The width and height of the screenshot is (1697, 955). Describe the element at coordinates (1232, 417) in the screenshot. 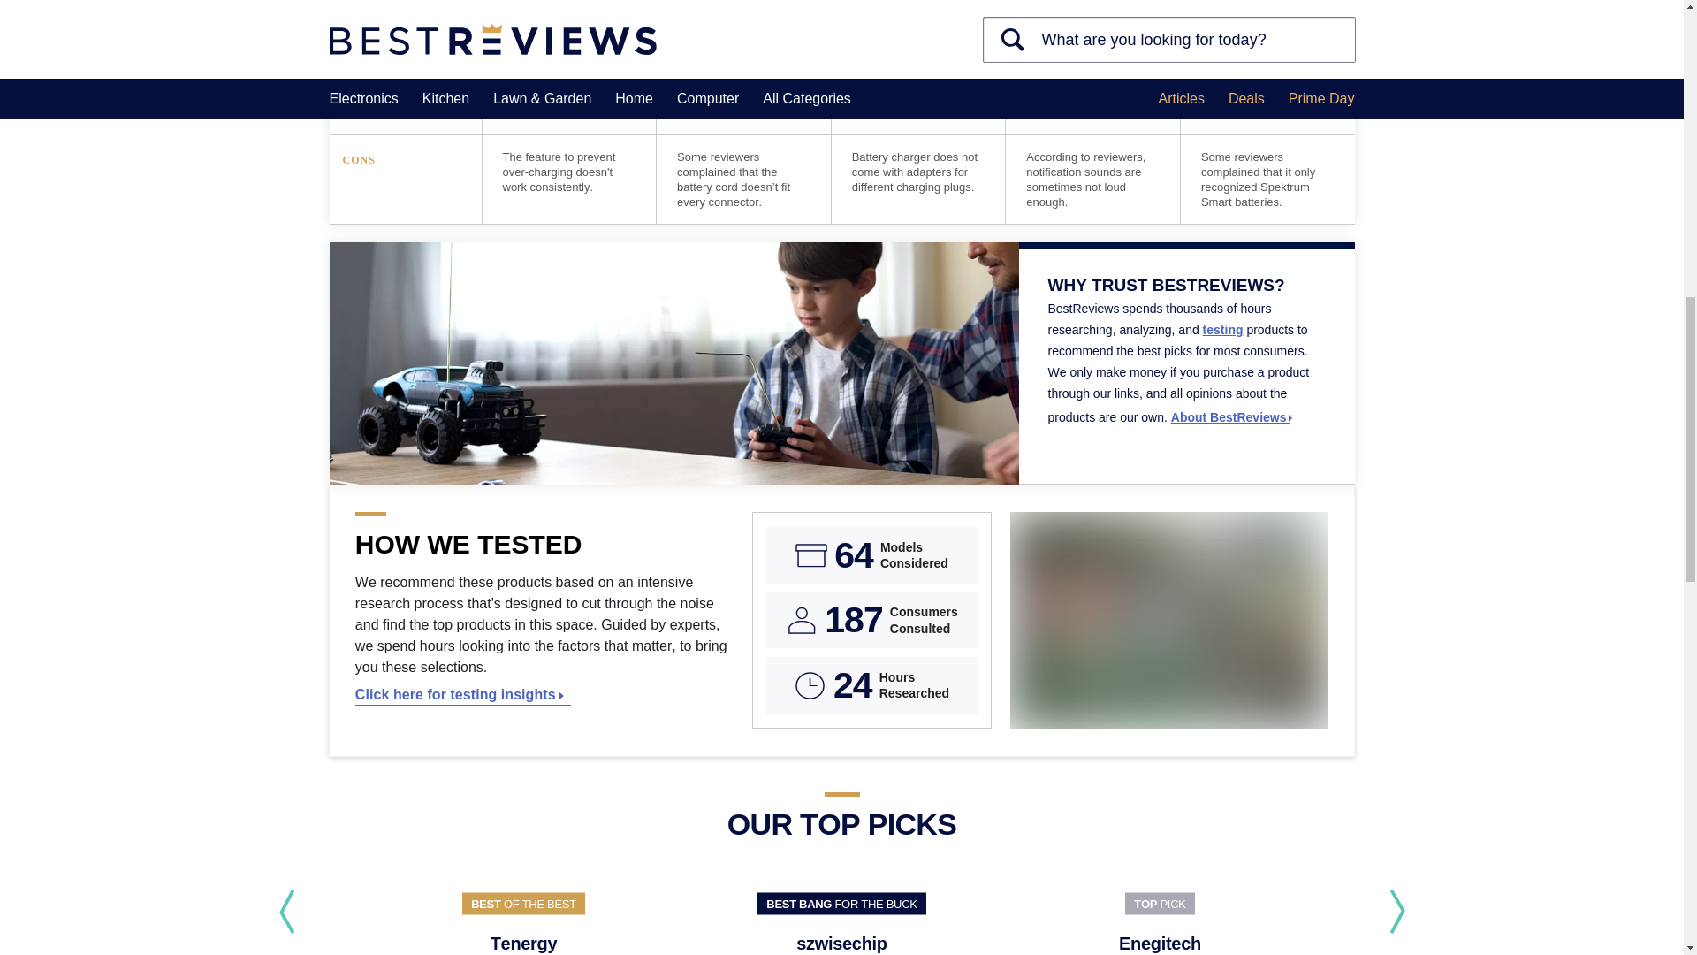

I see `About BestReviews  ` at that location.